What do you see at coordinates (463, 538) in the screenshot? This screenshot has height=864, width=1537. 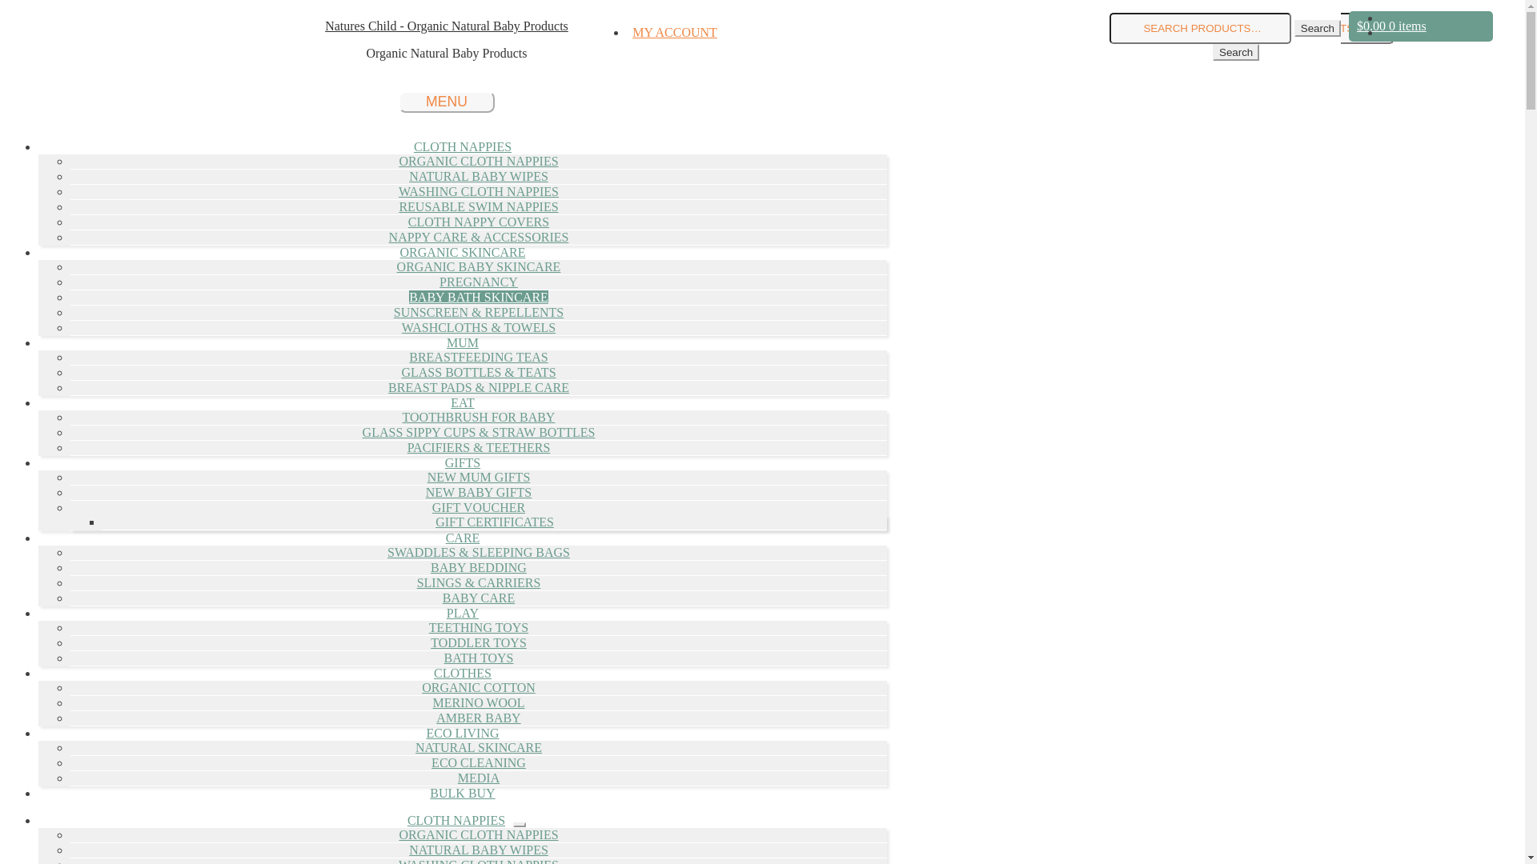 I see `CARE` at bounding box center [463, 538].